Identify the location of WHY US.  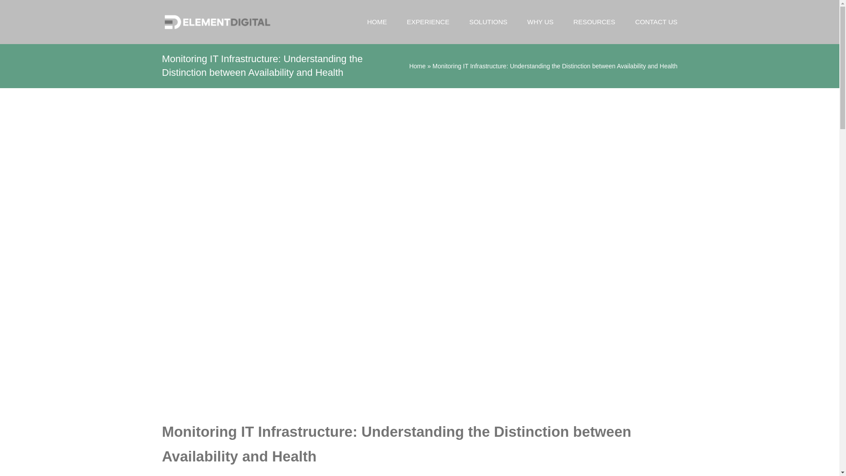
(540, 22).